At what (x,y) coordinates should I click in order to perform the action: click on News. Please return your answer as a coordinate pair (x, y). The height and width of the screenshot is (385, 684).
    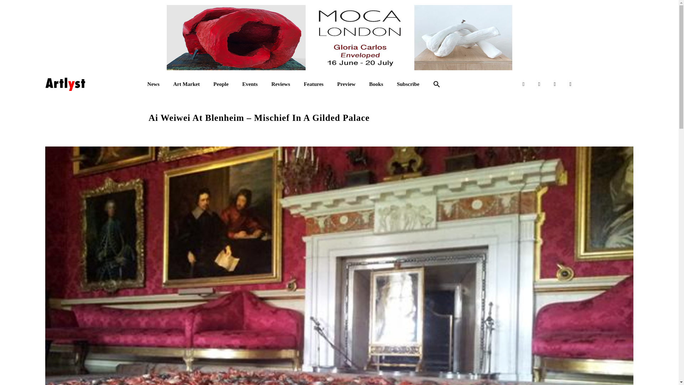
    Looking at the image, I should click on (153, 84).